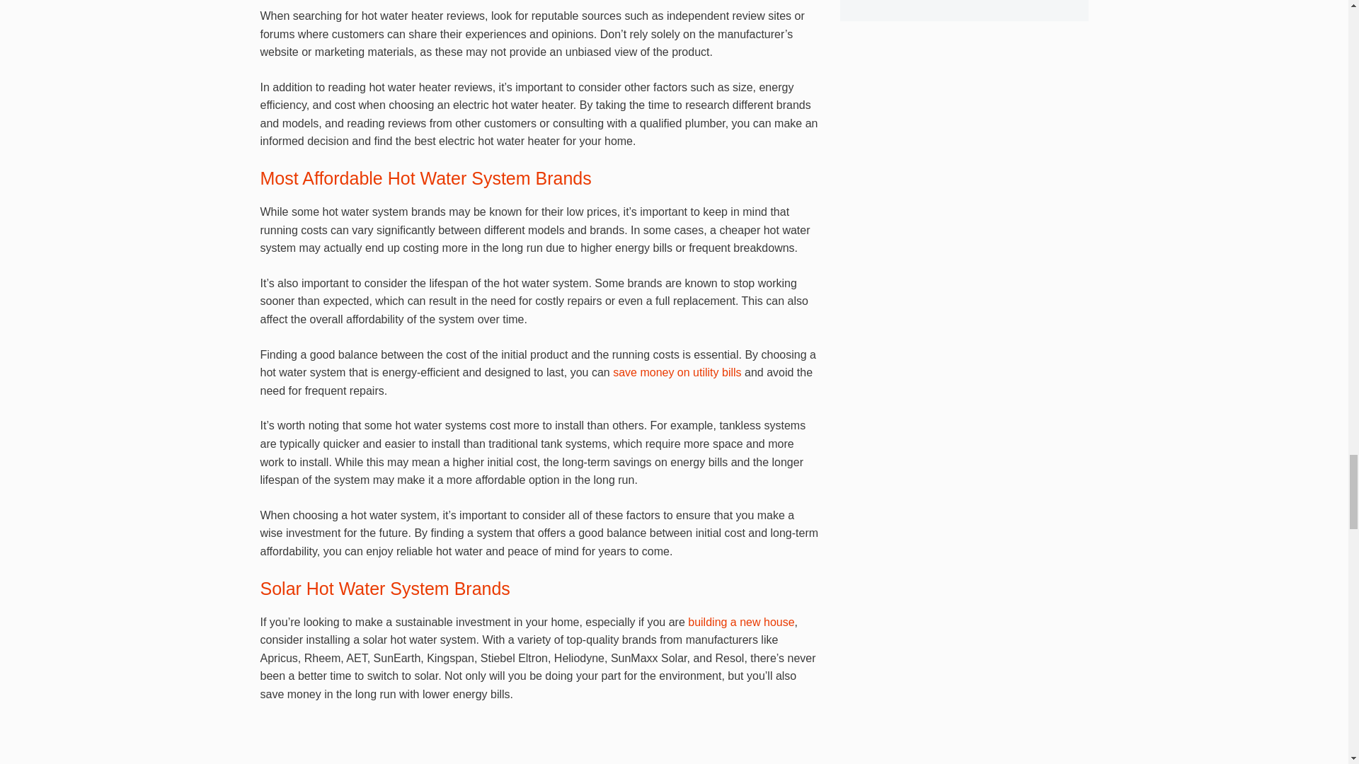  I want to click on building a new house, so click(740, 621).